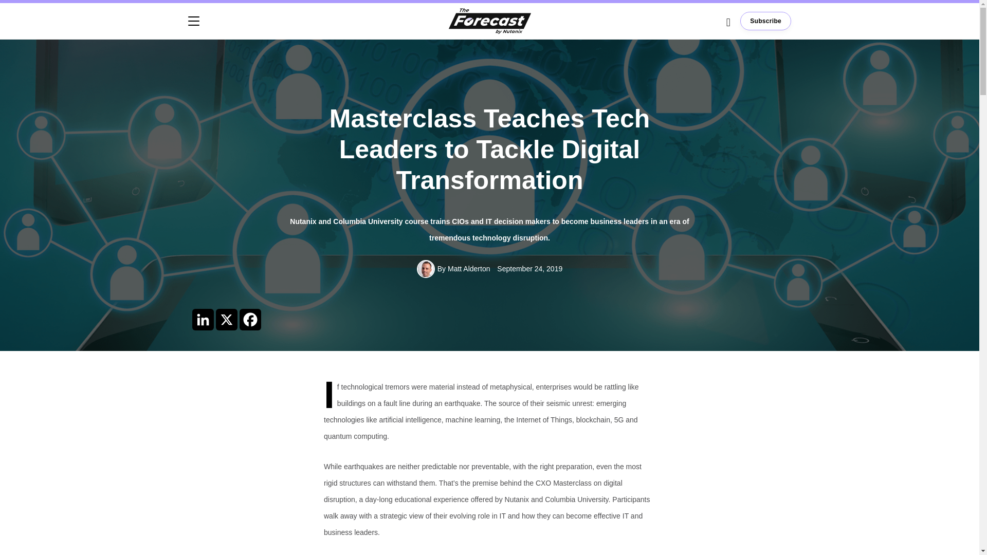  Describe the element at coordinates (250, 319) in the screenshot. I see `Facebook` at that location.